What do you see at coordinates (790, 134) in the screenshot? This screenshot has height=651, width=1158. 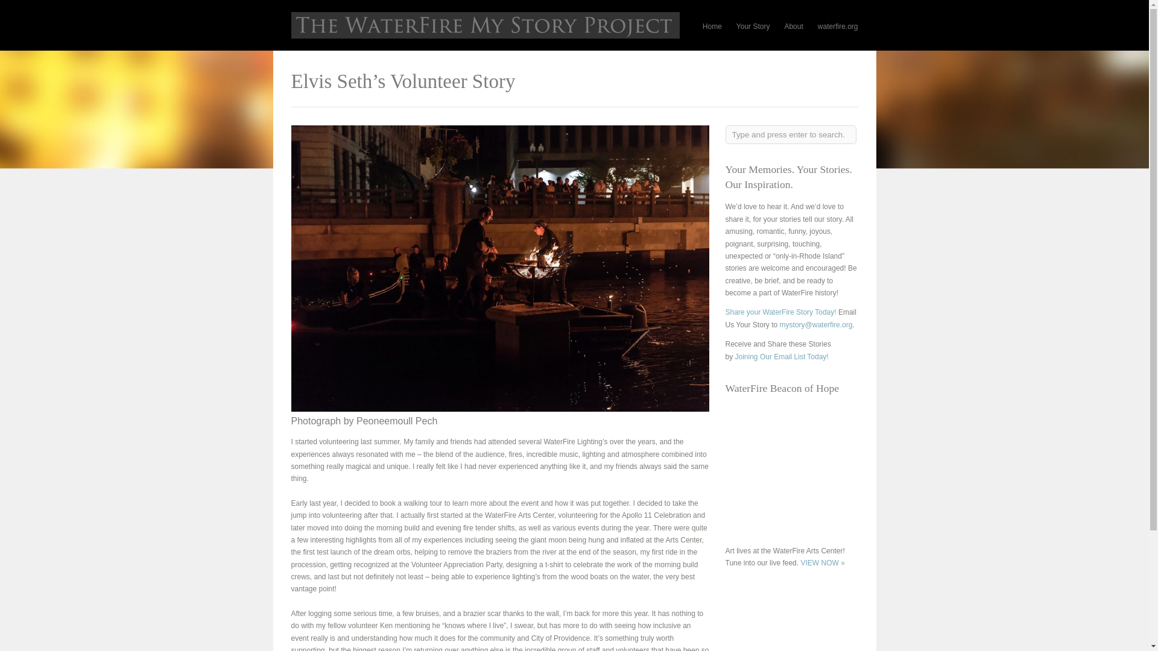 I see `Type and press enter to search.` at bounding box center [790, 134].